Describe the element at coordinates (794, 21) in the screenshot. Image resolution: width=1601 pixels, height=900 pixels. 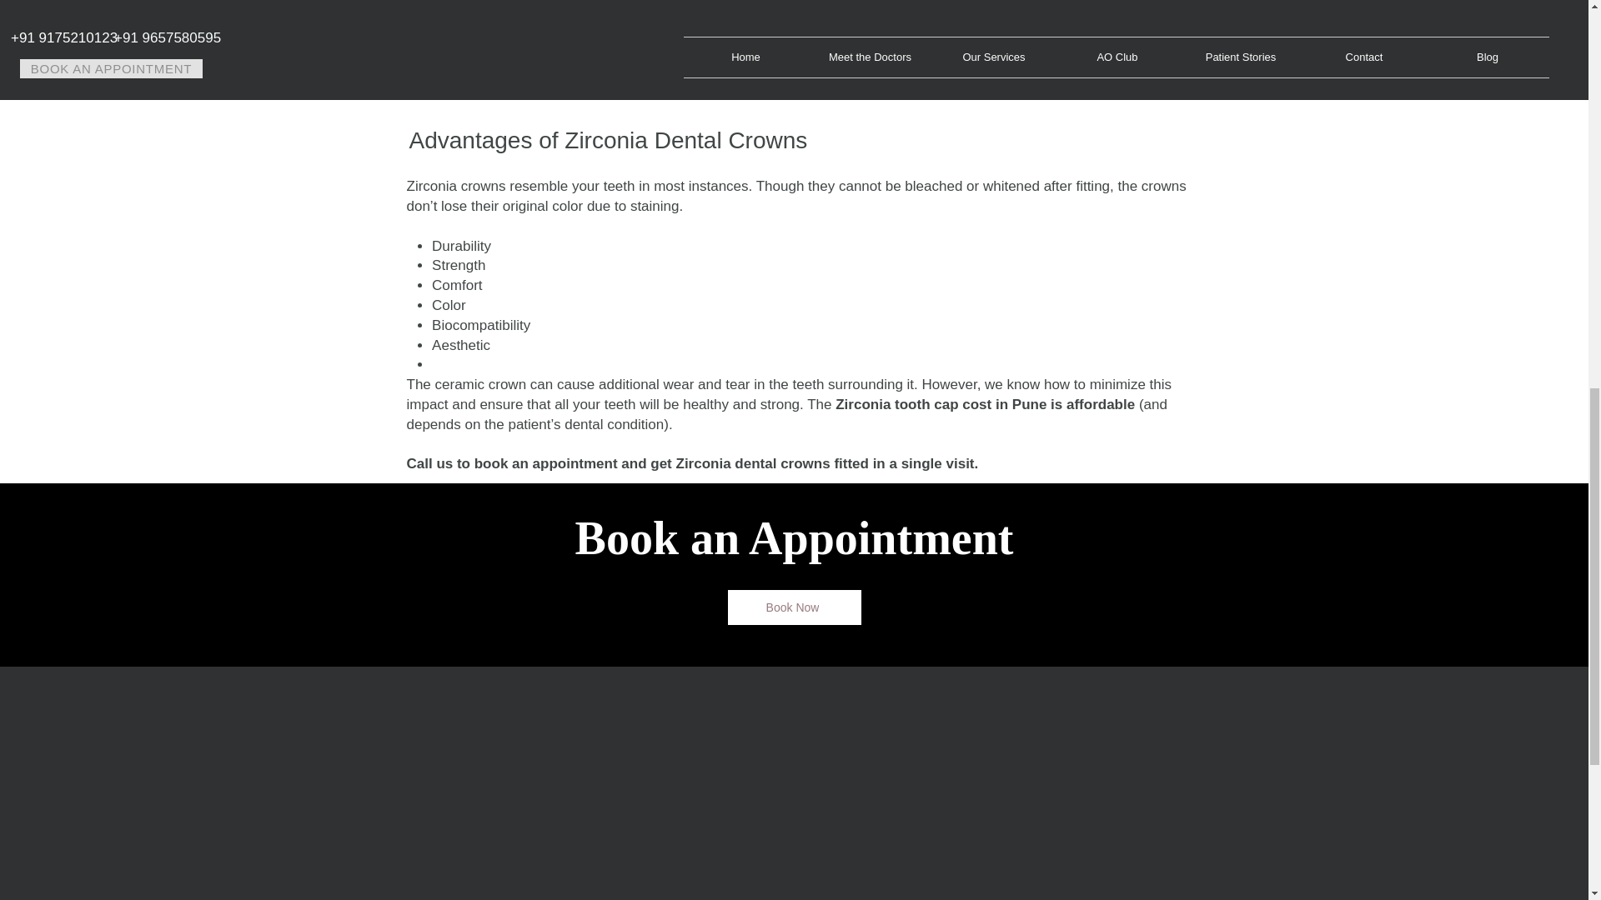
I see `Call Us` at that location.